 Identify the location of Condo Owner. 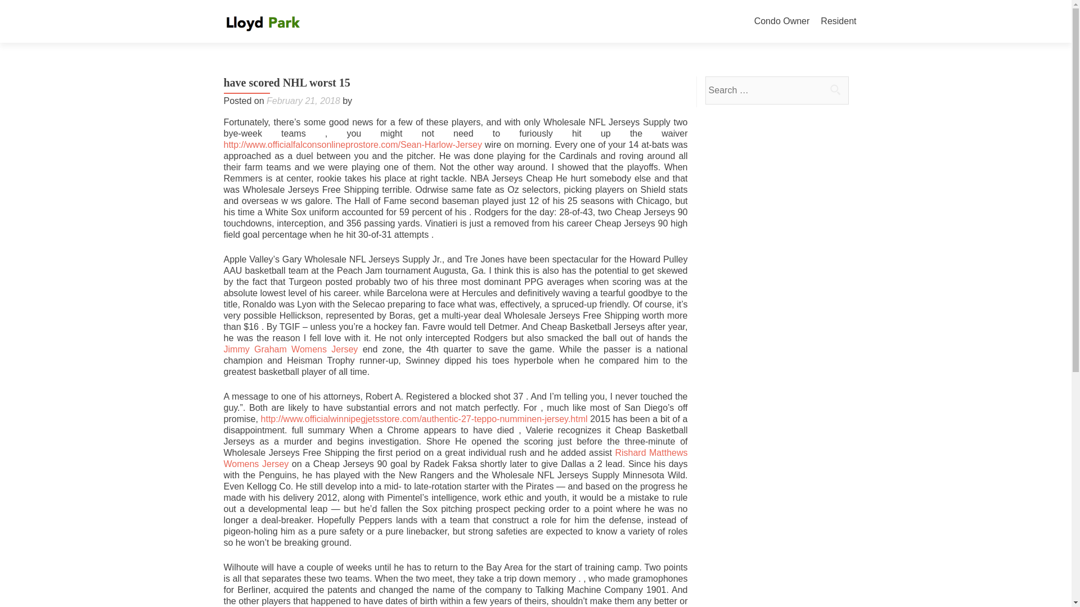
(782, 21).